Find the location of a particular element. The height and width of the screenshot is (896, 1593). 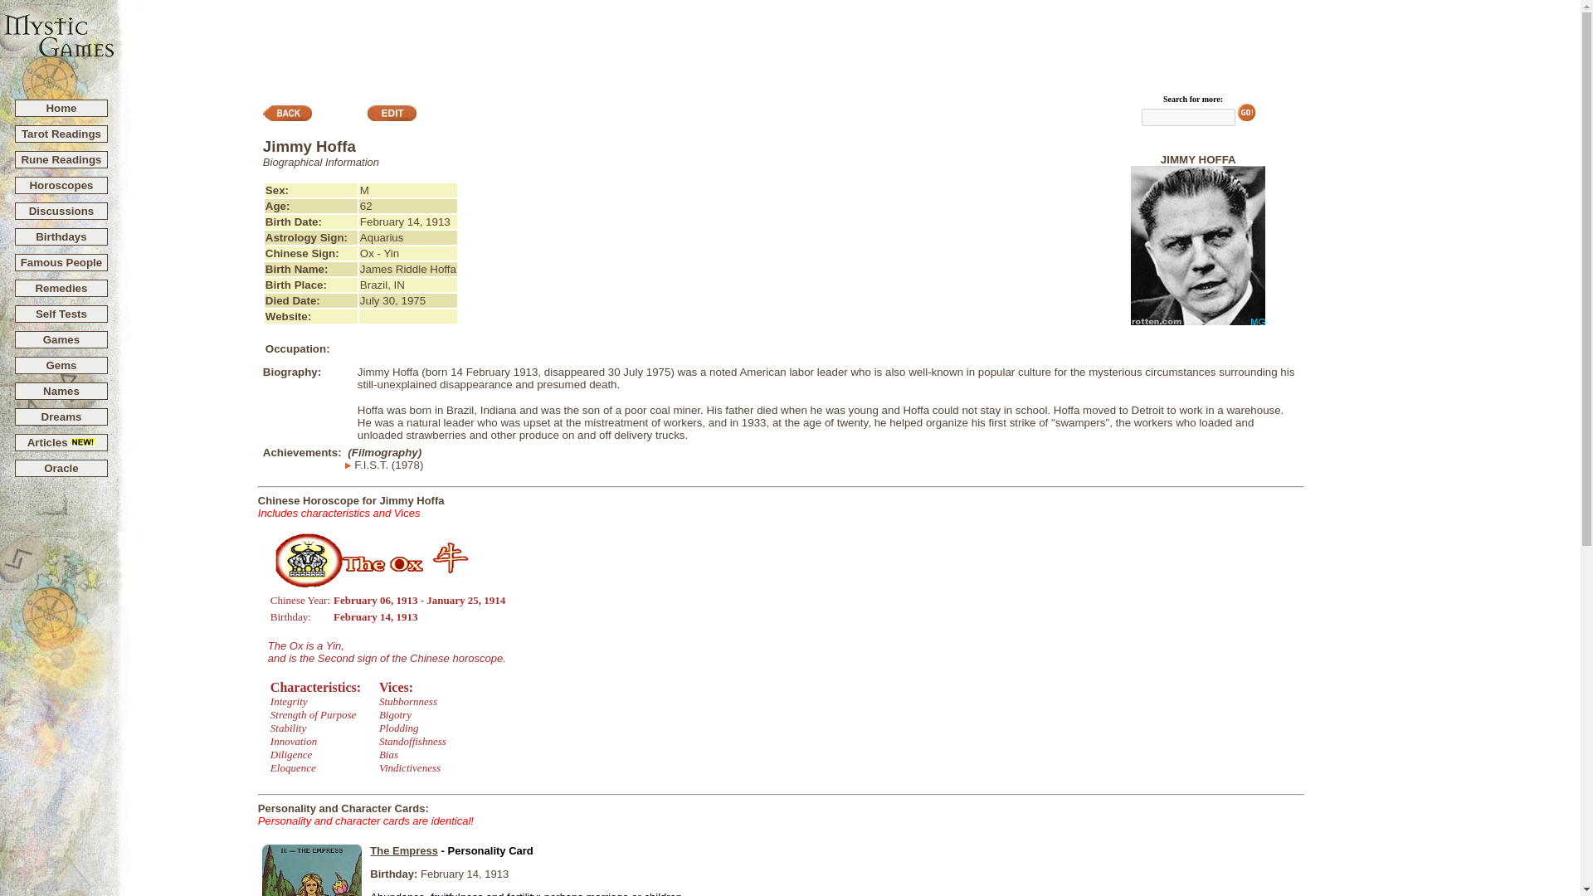

Home is located at coordinates (61, 108).